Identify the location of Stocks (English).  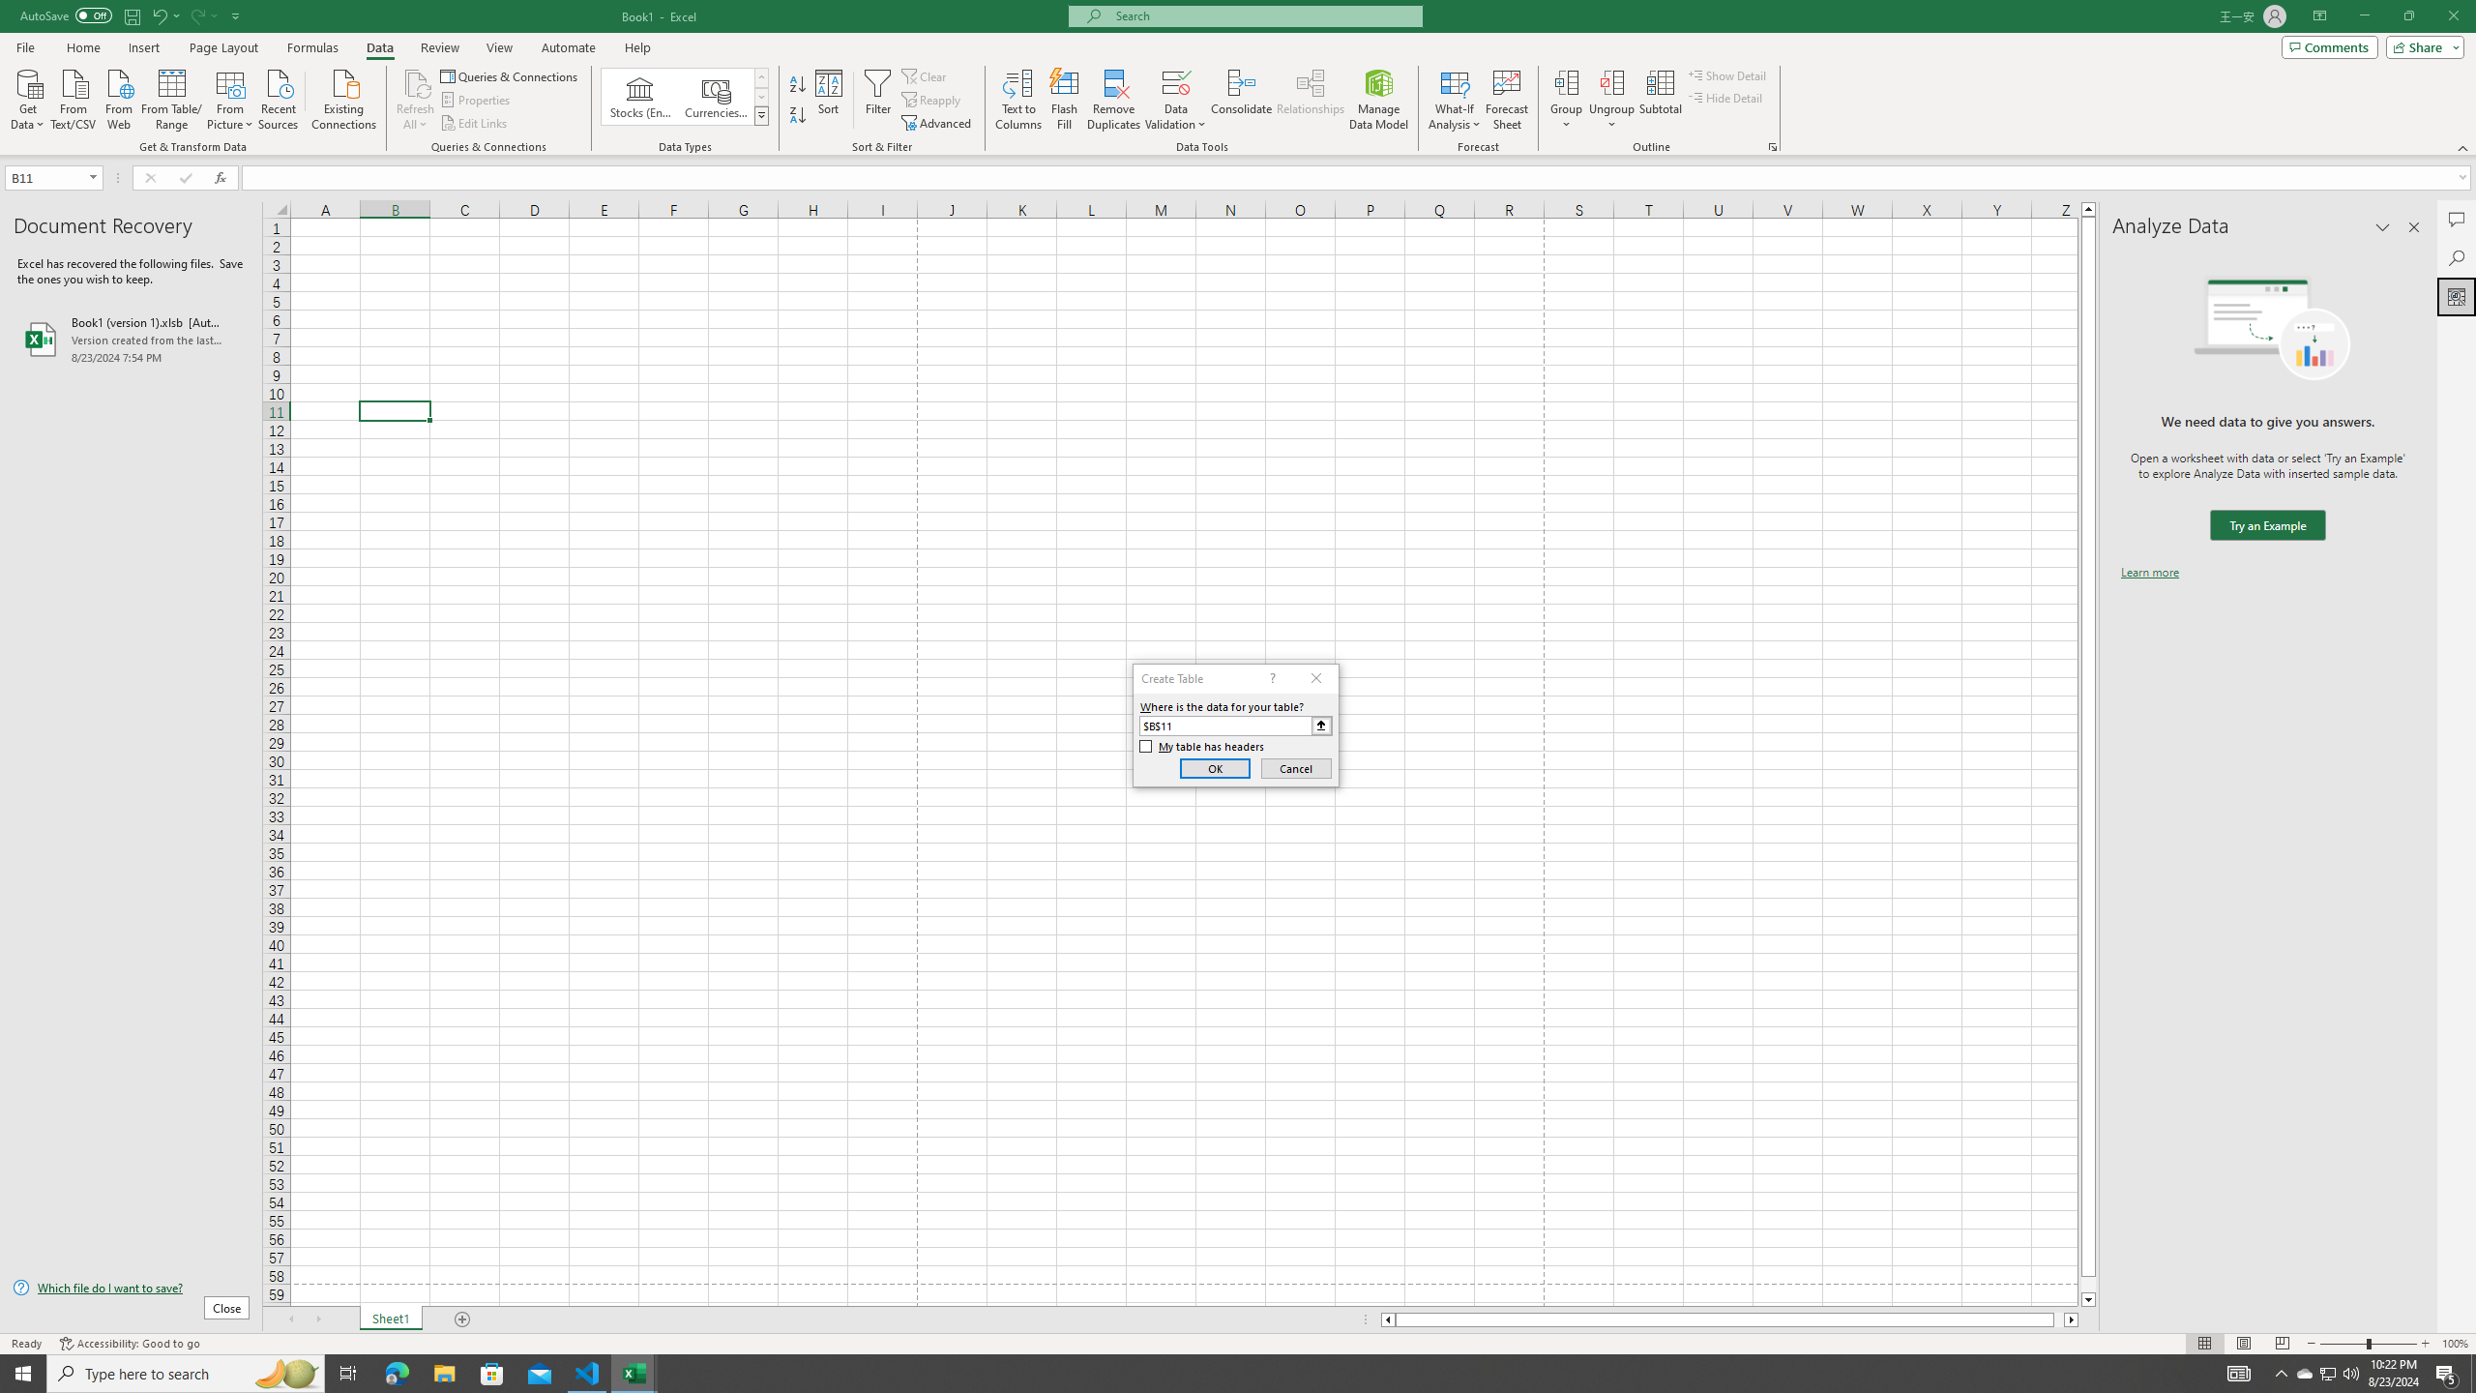
(640, 97).